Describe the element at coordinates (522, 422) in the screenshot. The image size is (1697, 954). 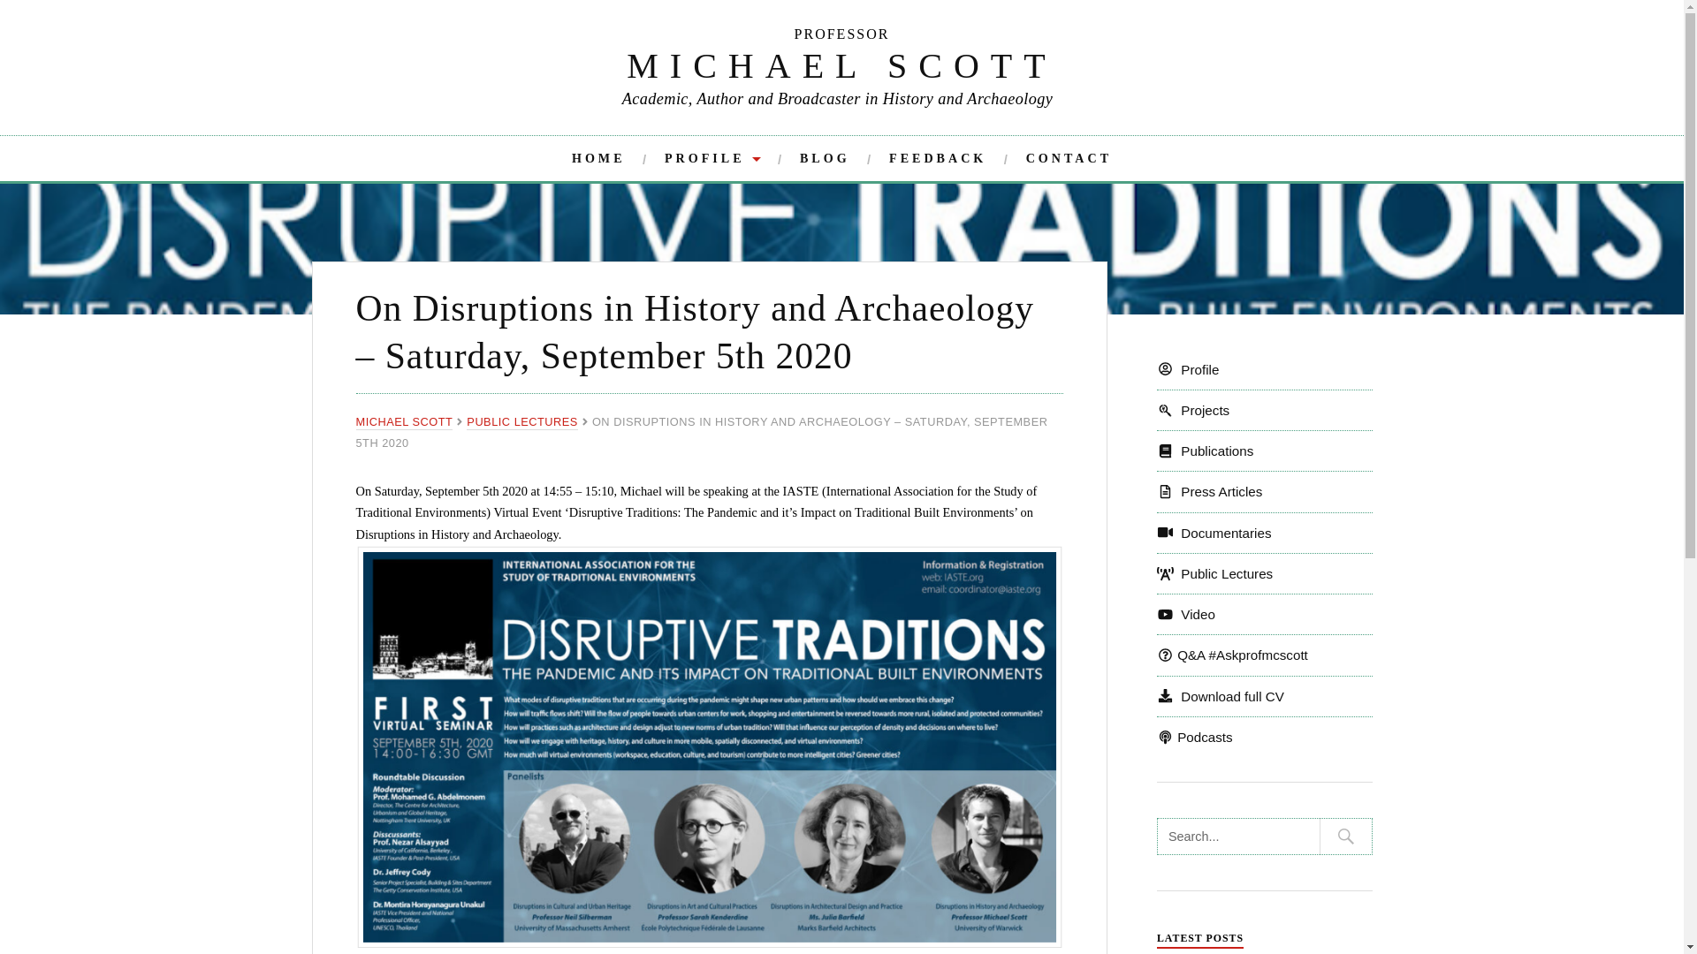
I see `PUBLIC LECTURES` at that location.